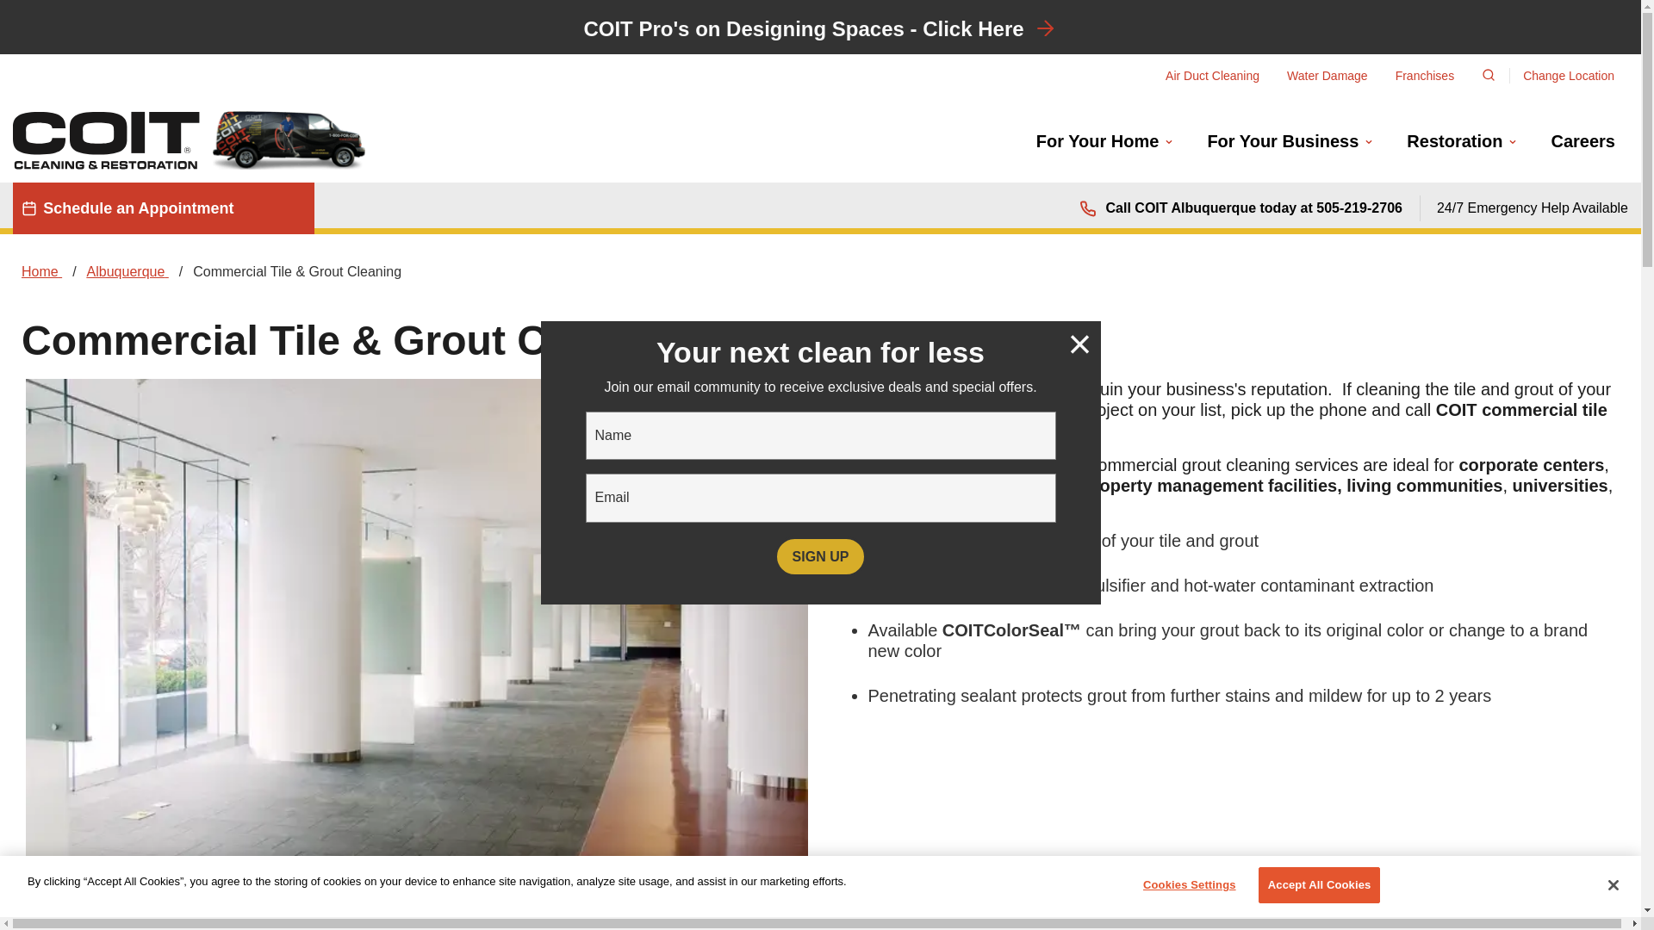 The image size is (1654, 930). I want to click on For Your Home, so click(1104, 141).